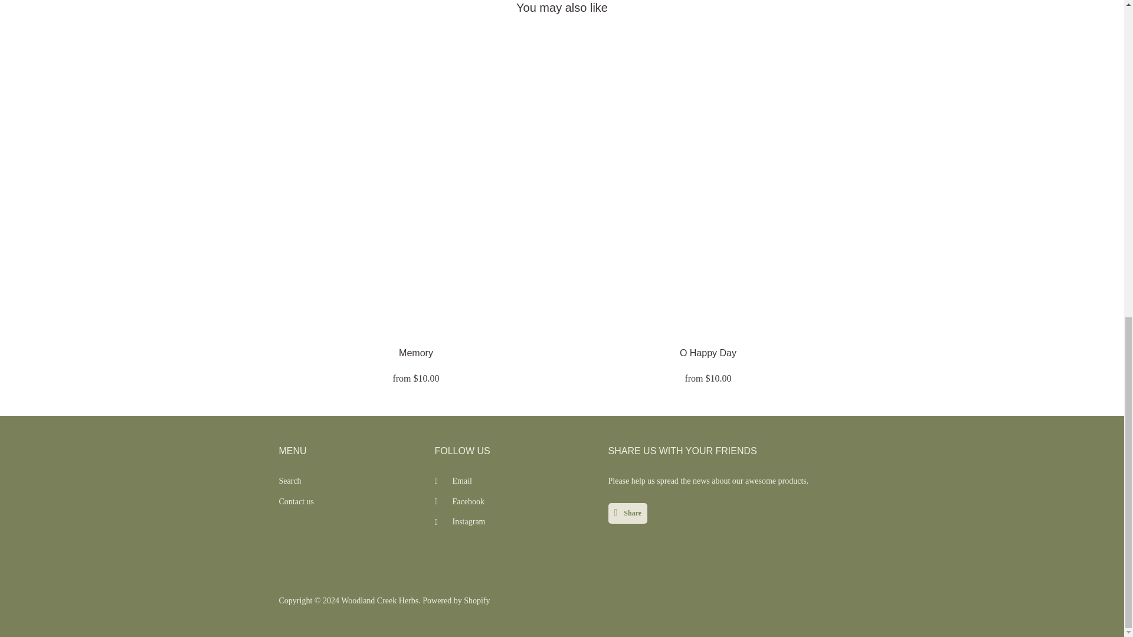 This screenshot has height=637, width=1133. Describe the element at coordinates (459, 501) in the screenshot. I see `Woodland Creek Herbs on Facebook` at that location.